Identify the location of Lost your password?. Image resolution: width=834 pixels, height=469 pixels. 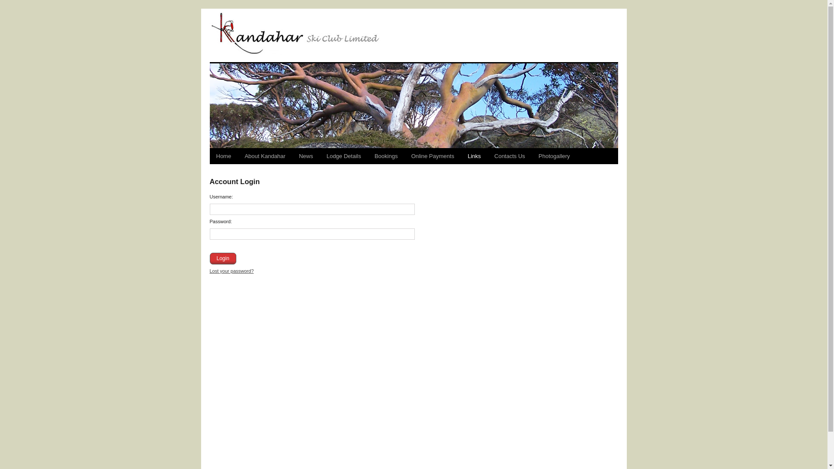
(232, 271).